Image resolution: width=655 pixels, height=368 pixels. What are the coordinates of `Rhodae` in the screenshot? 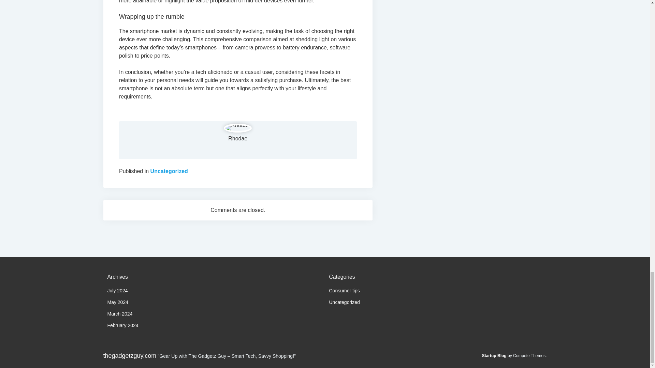 It's located at (237, 138).